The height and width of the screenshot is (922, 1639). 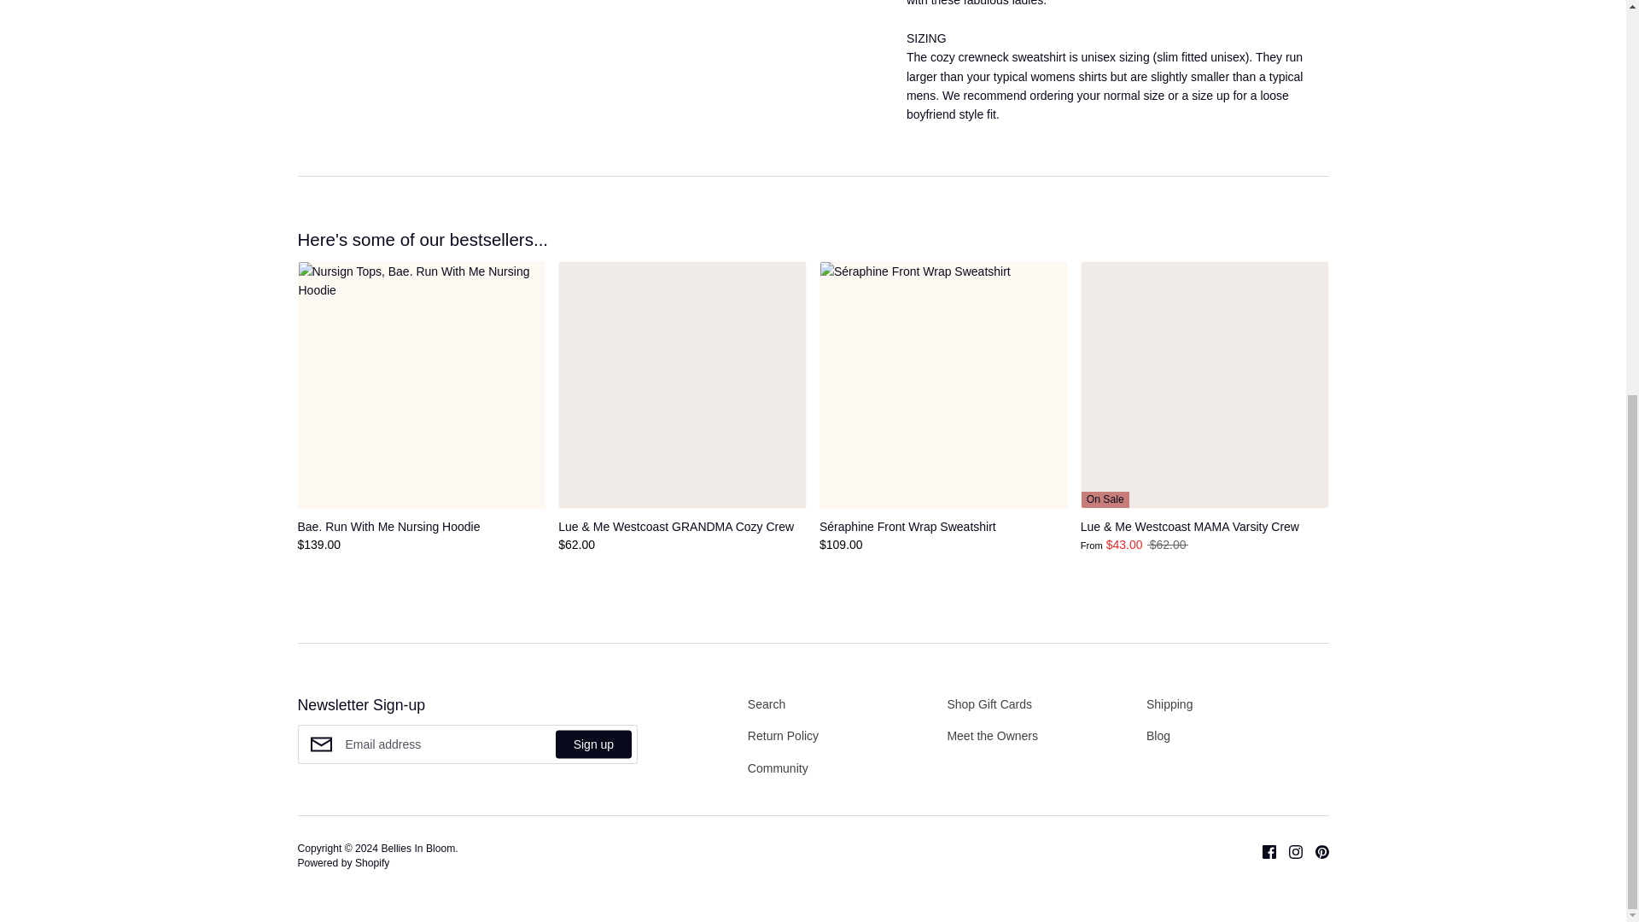 I want to click on Facebook, so click(x=1263, y=851).